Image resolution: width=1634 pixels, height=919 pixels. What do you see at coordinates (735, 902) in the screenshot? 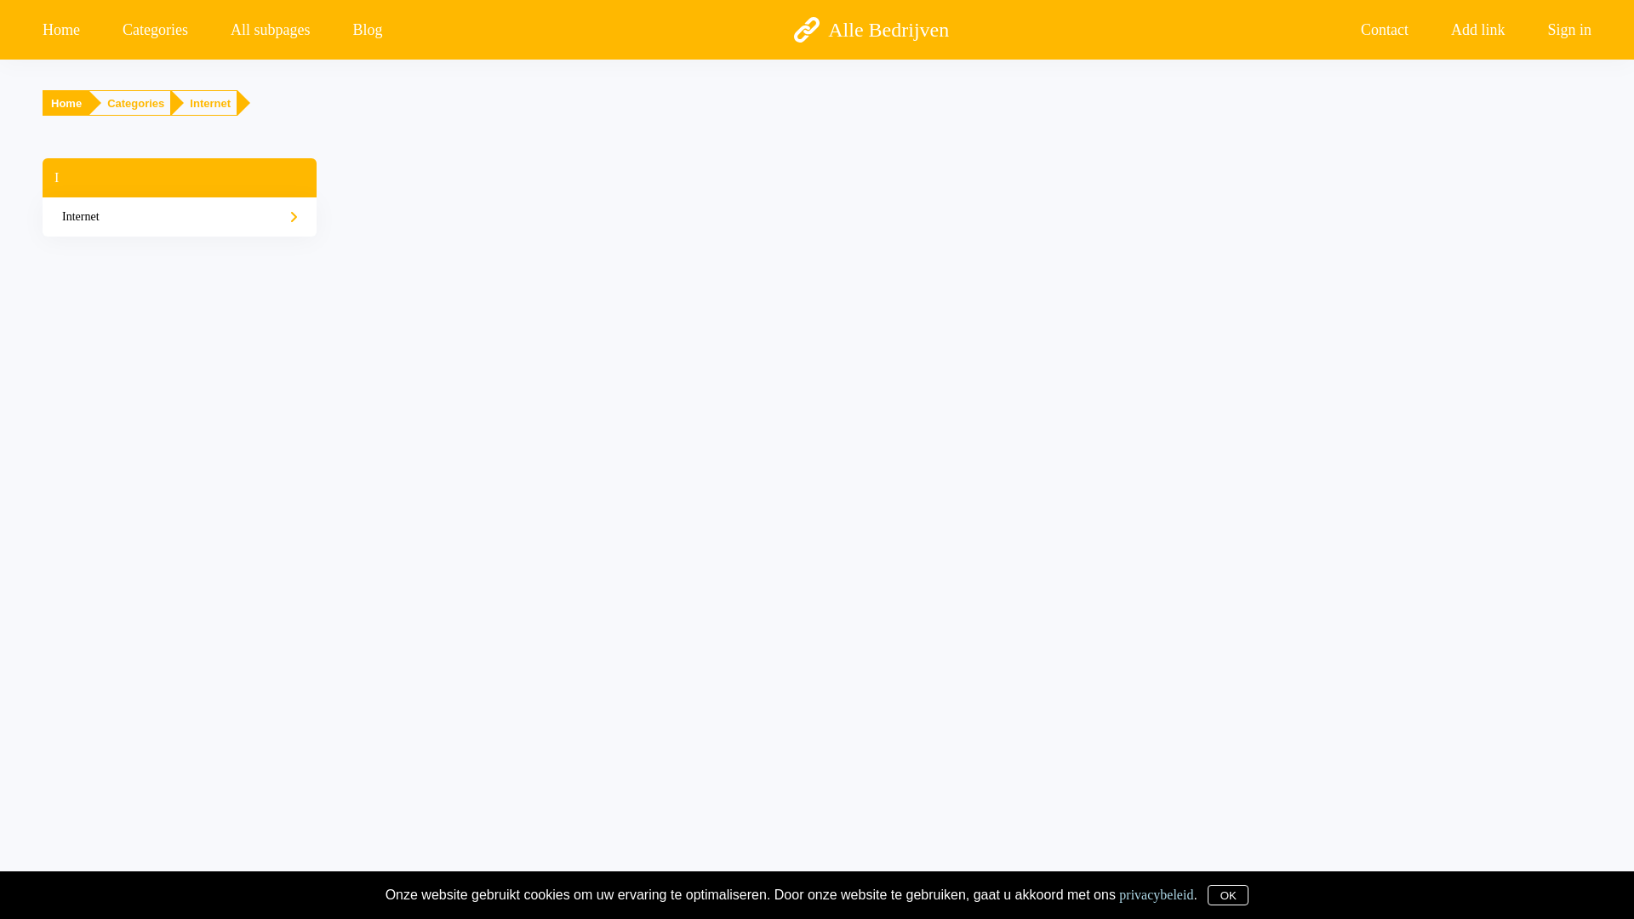
I see `allebedrijven.be` at bounding box center [735, 902].